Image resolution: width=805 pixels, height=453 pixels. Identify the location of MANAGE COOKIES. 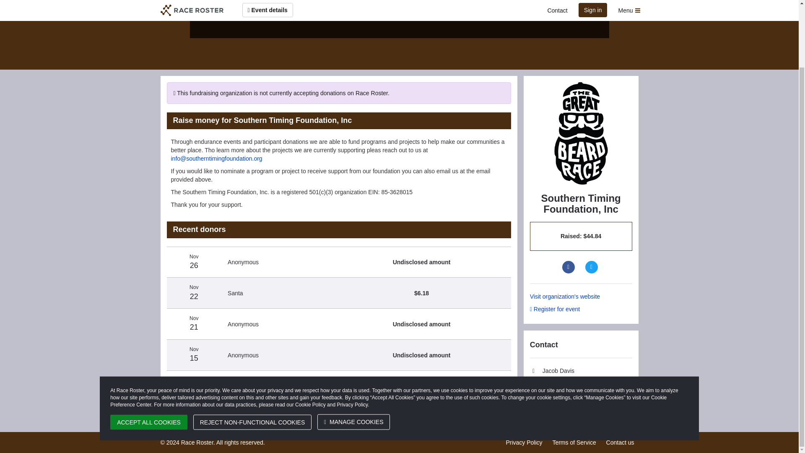
(353, 349).